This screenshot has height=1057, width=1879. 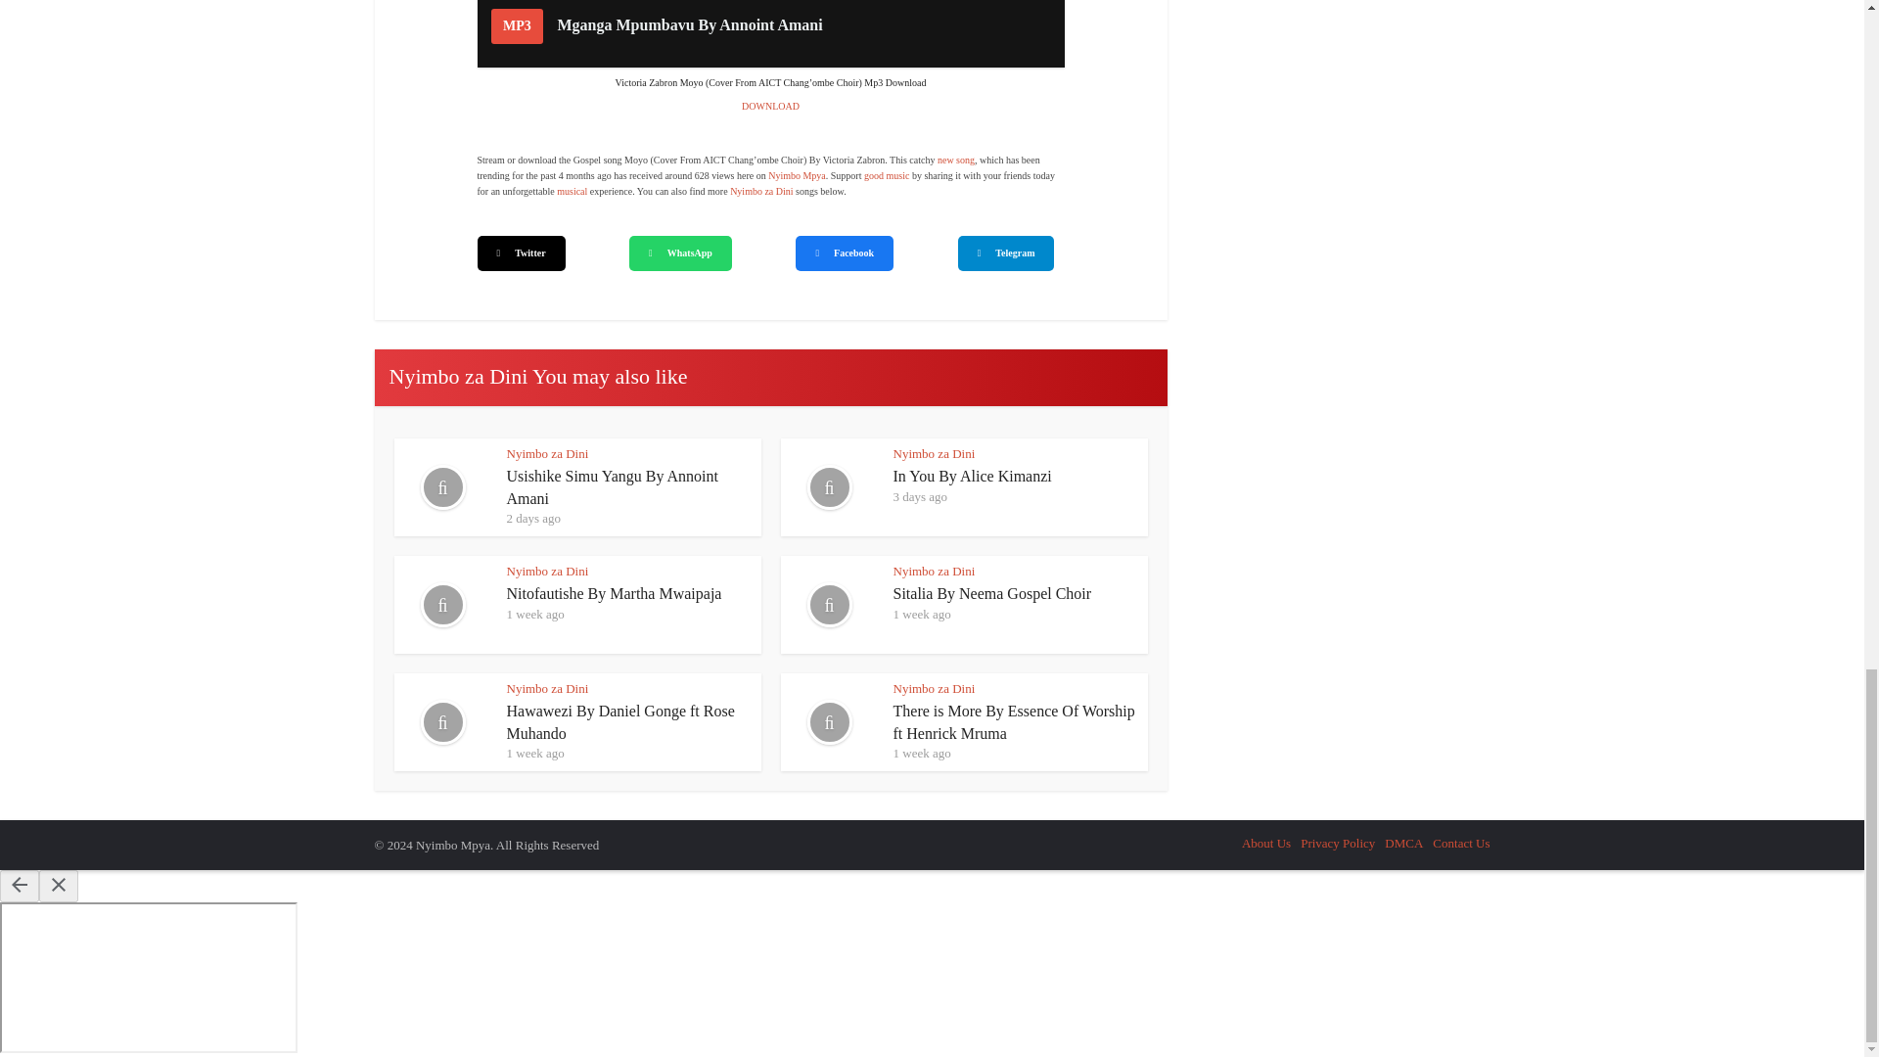 What do you see at coordinates (797, 174) in the screenshot?
I see `Nyimbo Mpya` at bounding box center [797, 174].